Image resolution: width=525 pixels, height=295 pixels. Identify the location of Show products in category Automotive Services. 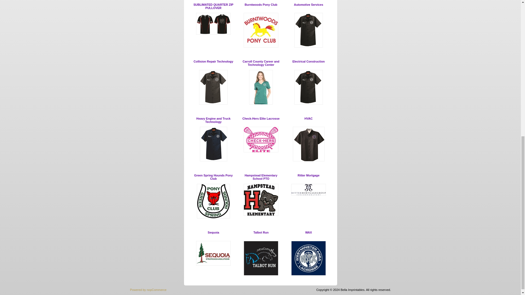
(308, 46).